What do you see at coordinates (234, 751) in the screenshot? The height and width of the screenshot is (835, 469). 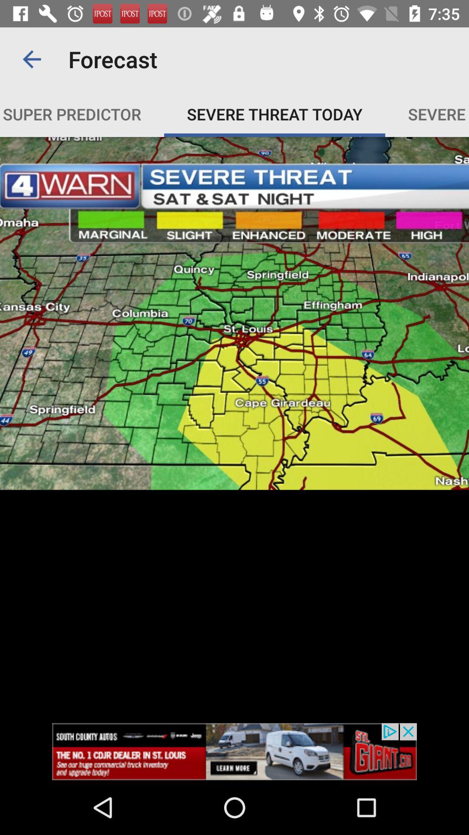 I see `open` at bounding box center [234, 751].